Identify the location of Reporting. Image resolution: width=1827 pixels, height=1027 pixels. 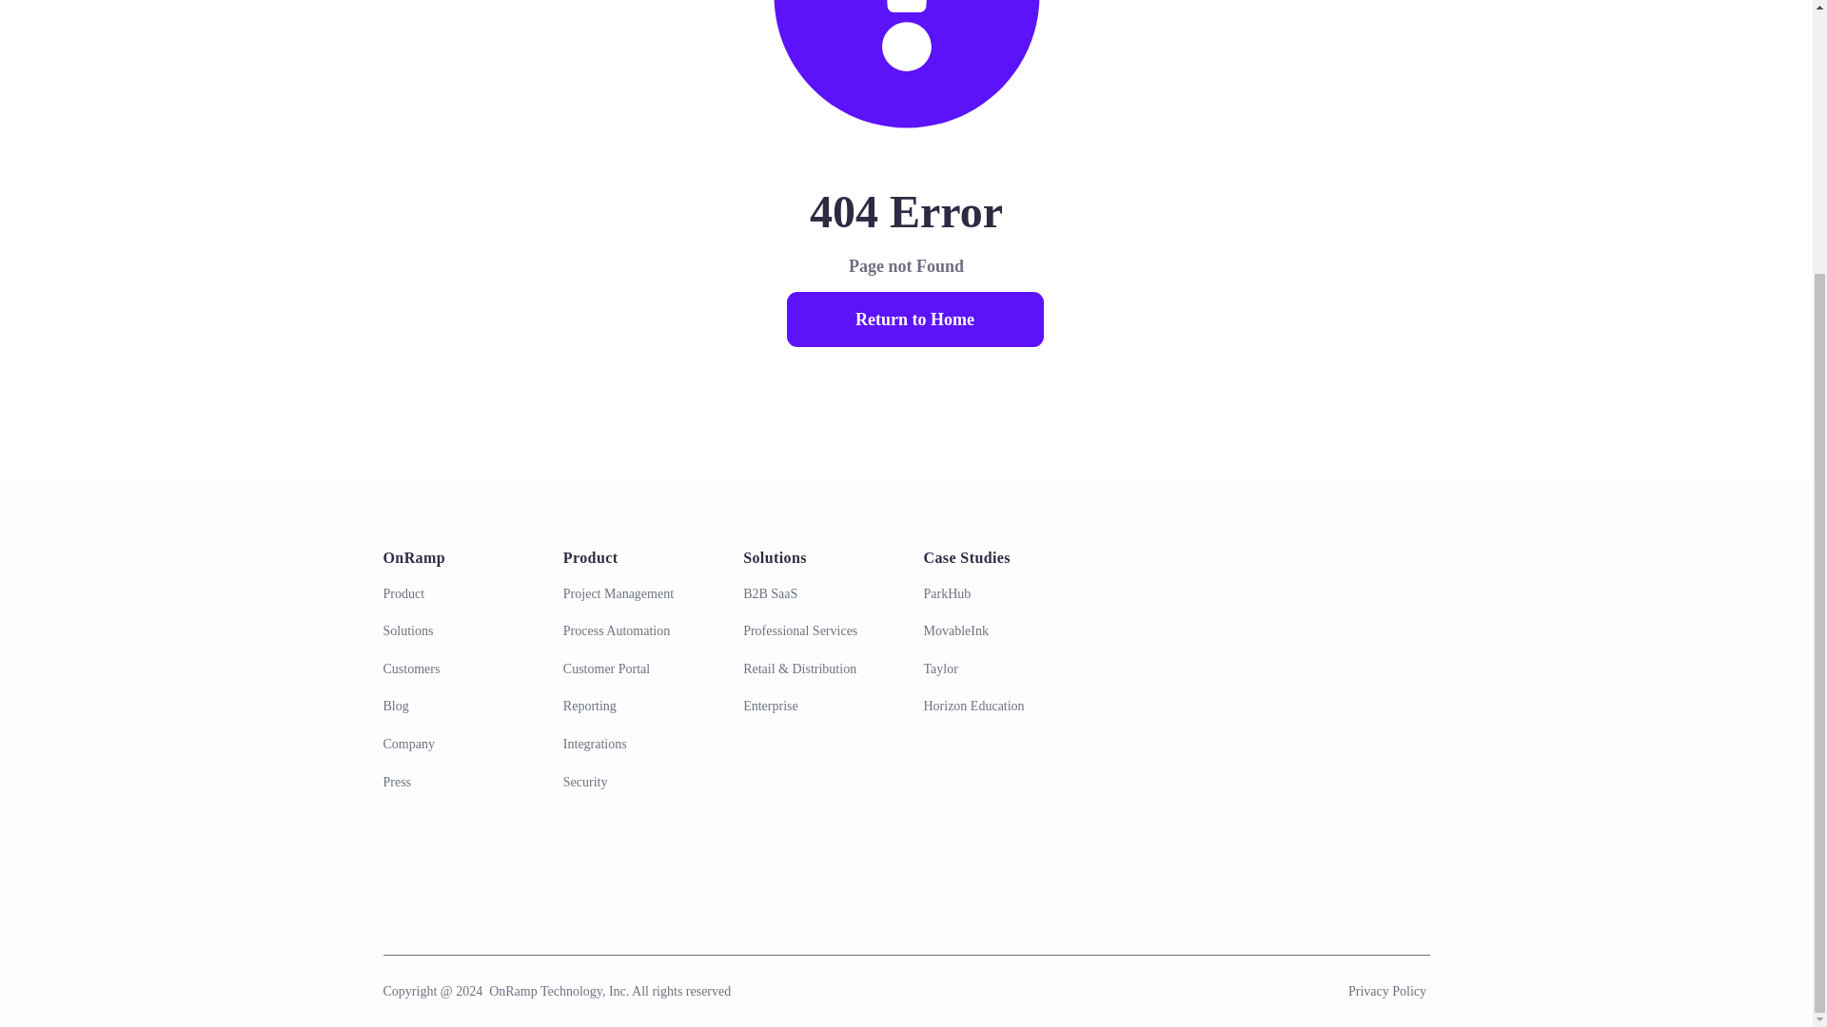
(636, 706).